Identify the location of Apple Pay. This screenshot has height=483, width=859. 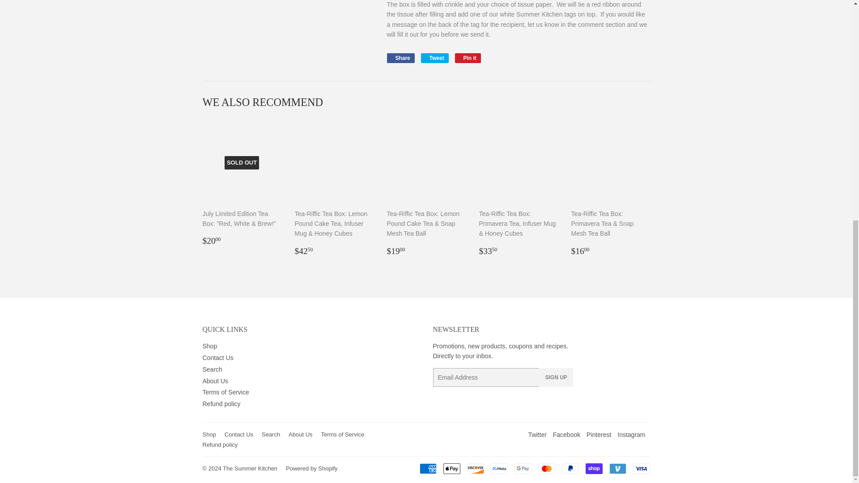
(451, 468).